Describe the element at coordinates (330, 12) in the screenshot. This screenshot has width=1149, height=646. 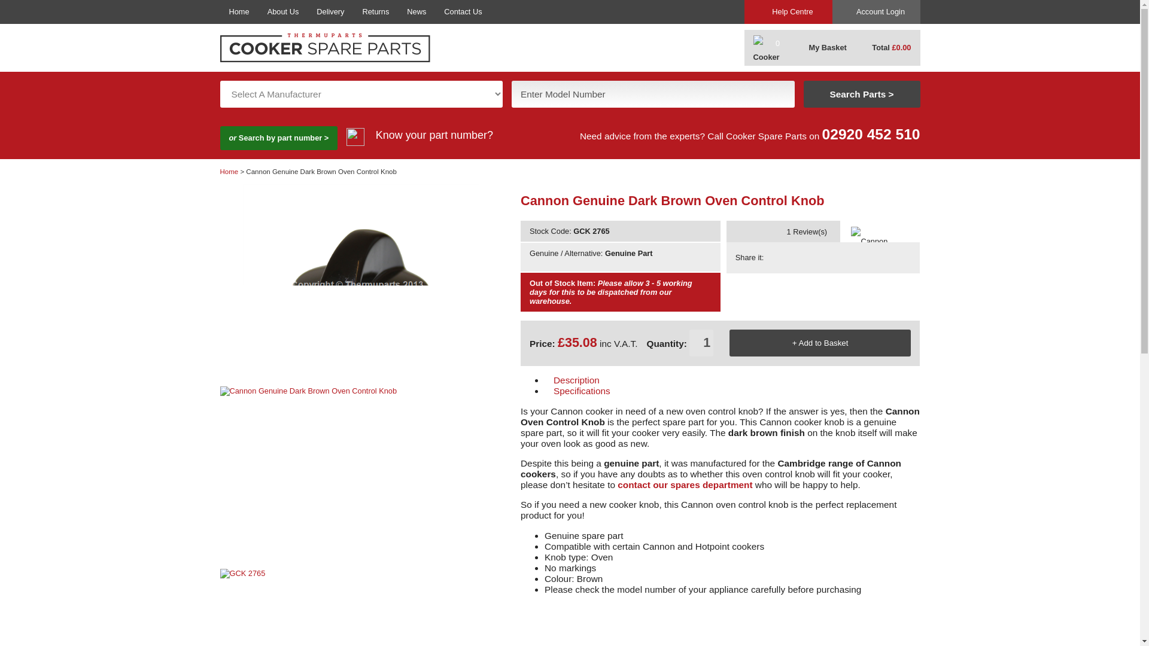
I see `Delivery` at that location.